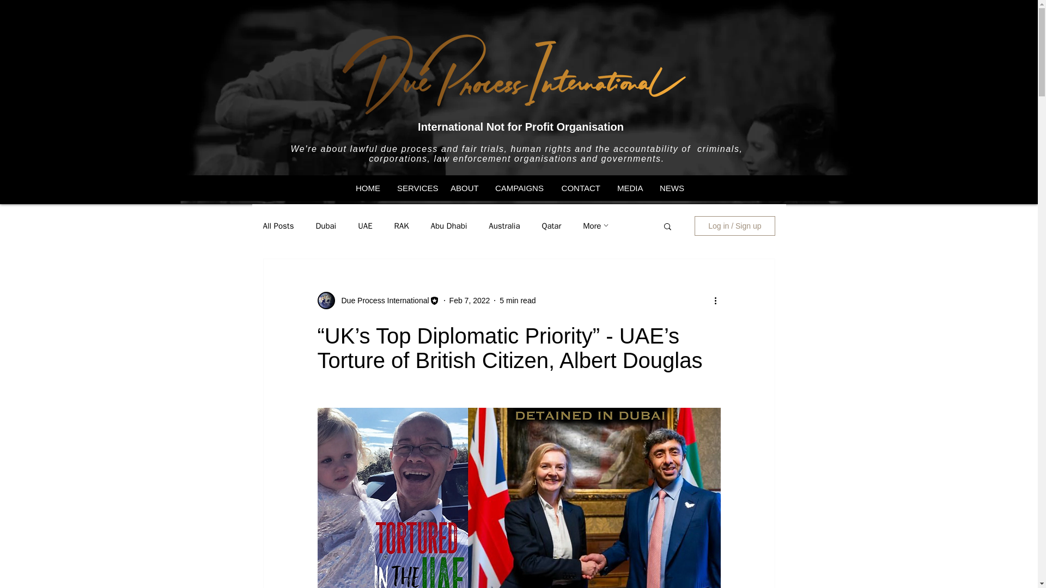 The image size is (1046, 588). Describe the element at coordinates (504, 226) in the screenshot. I see `Australia` at that location.